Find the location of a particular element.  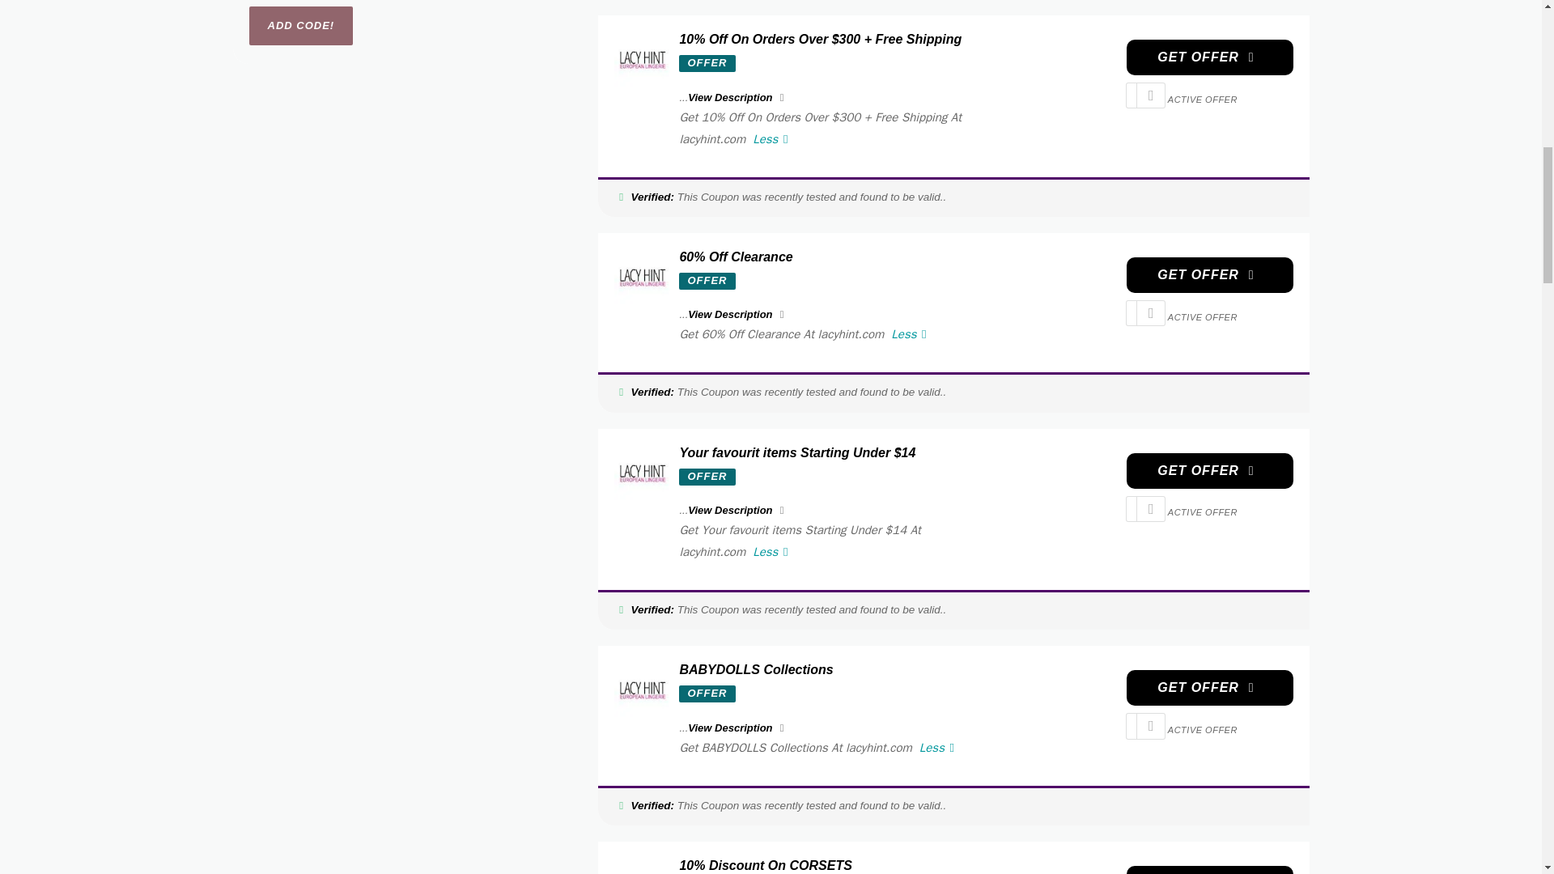

Add Code is located at coordinates (301, 26).